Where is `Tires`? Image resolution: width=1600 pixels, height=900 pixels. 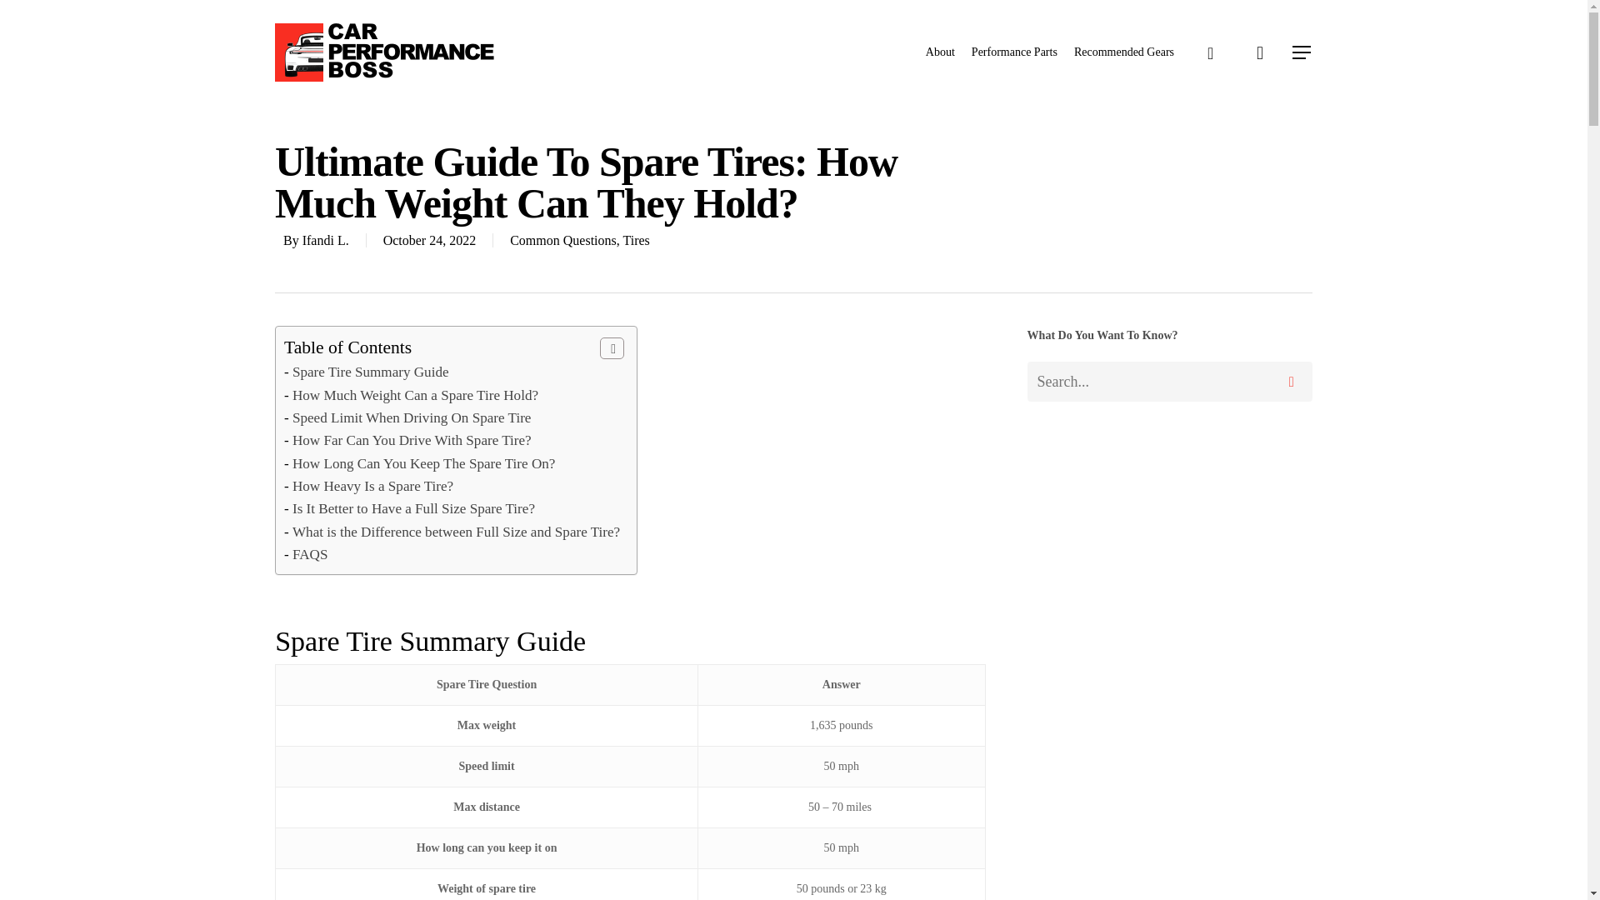 Tires is located at coordinates (635, 240).